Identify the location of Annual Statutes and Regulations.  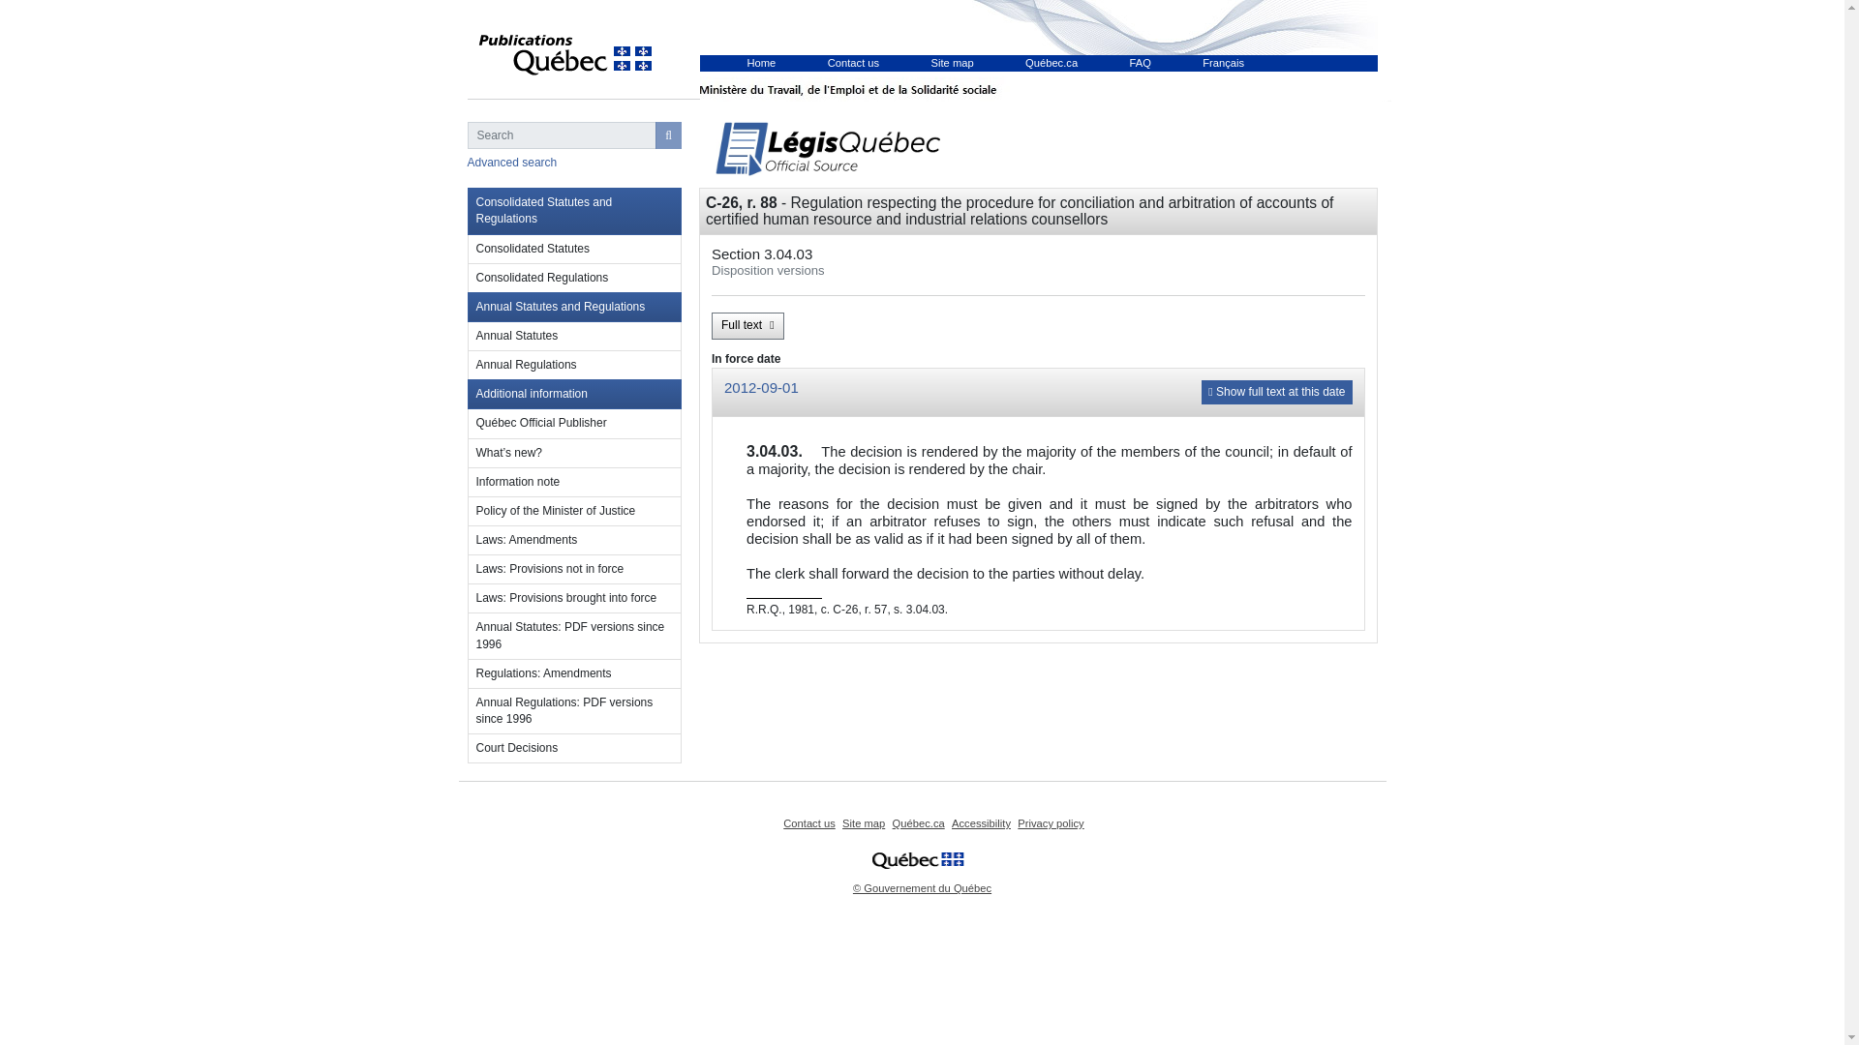
(573, 307).